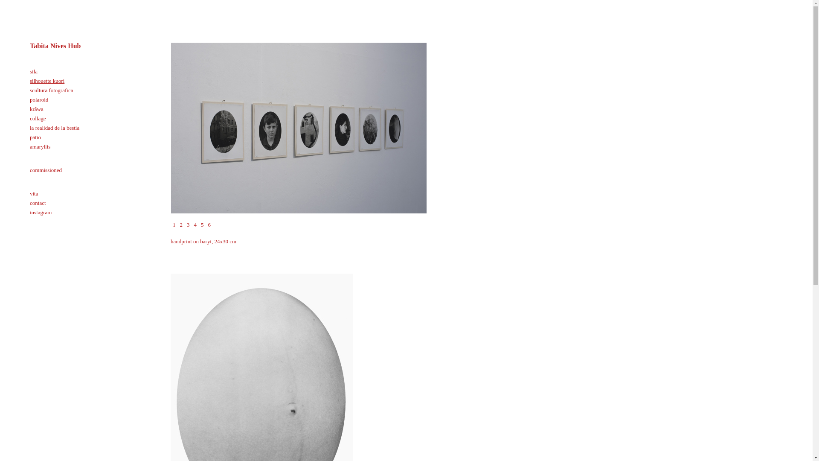 Image resolution: width=819 pixels, height=461 pixels. Describe the element at coordinates (38, 202) in the screenshot. I see `contact` at that location.